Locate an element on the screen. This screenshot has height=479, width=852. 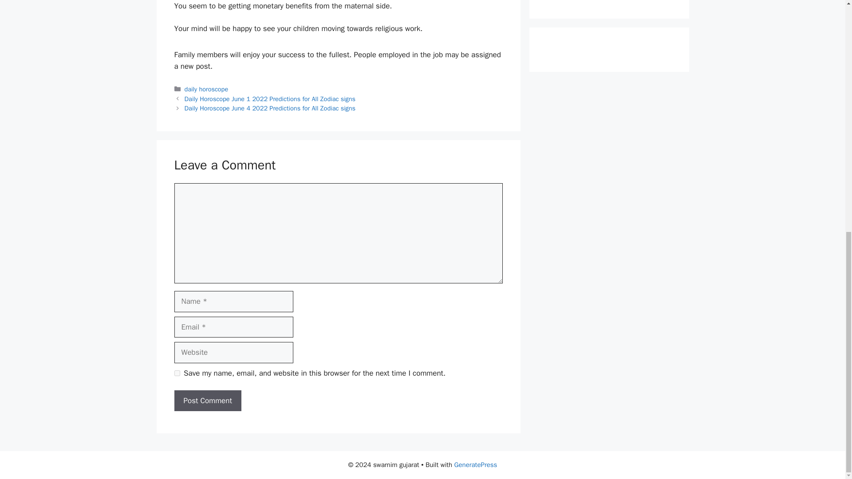
Daily Horoscope June 4 2022 Predictions for All Zodiac signs is located at coordinates (270, 108).